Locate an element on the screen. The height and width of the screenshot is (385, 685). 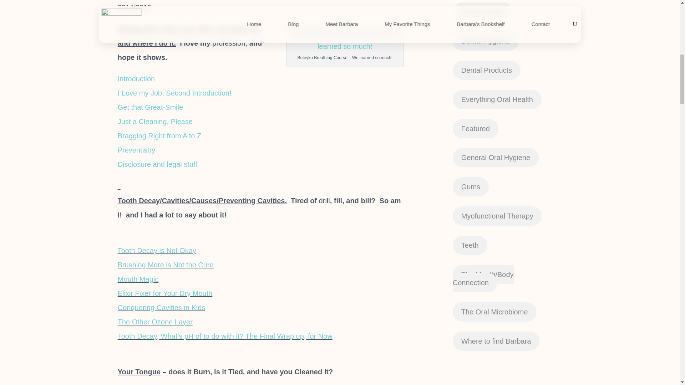
Introduction is located at coordinates (136, 78).